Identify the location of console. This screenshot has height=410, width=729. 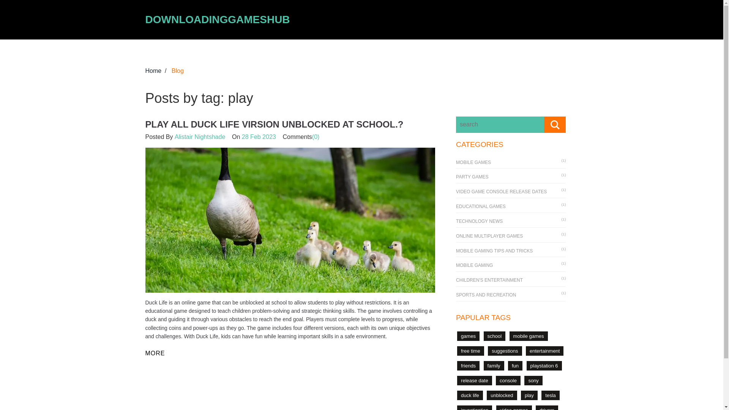
(508, 380).